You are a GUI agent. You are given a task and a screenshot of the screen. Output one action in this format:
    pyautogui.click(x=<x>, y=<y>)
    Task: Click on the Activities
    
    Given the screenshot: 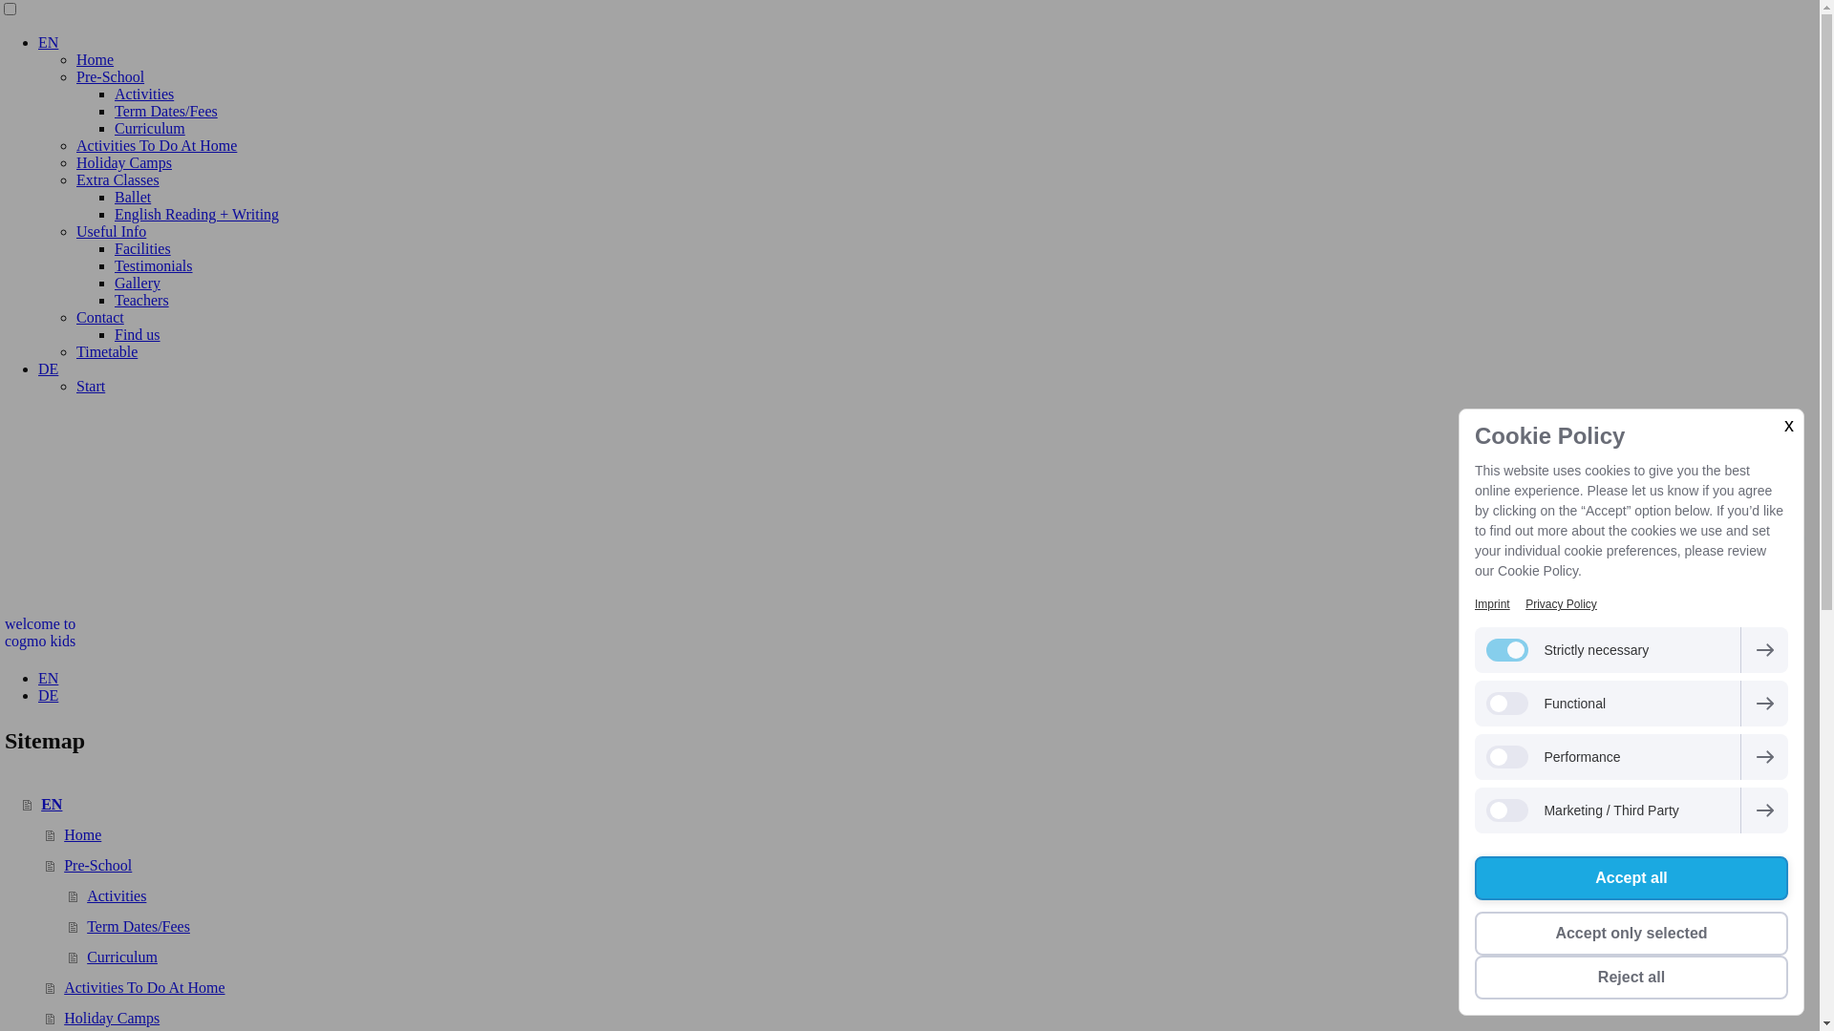 What is the action you would take?
    pyautogui.click(x=944, y=896)
    